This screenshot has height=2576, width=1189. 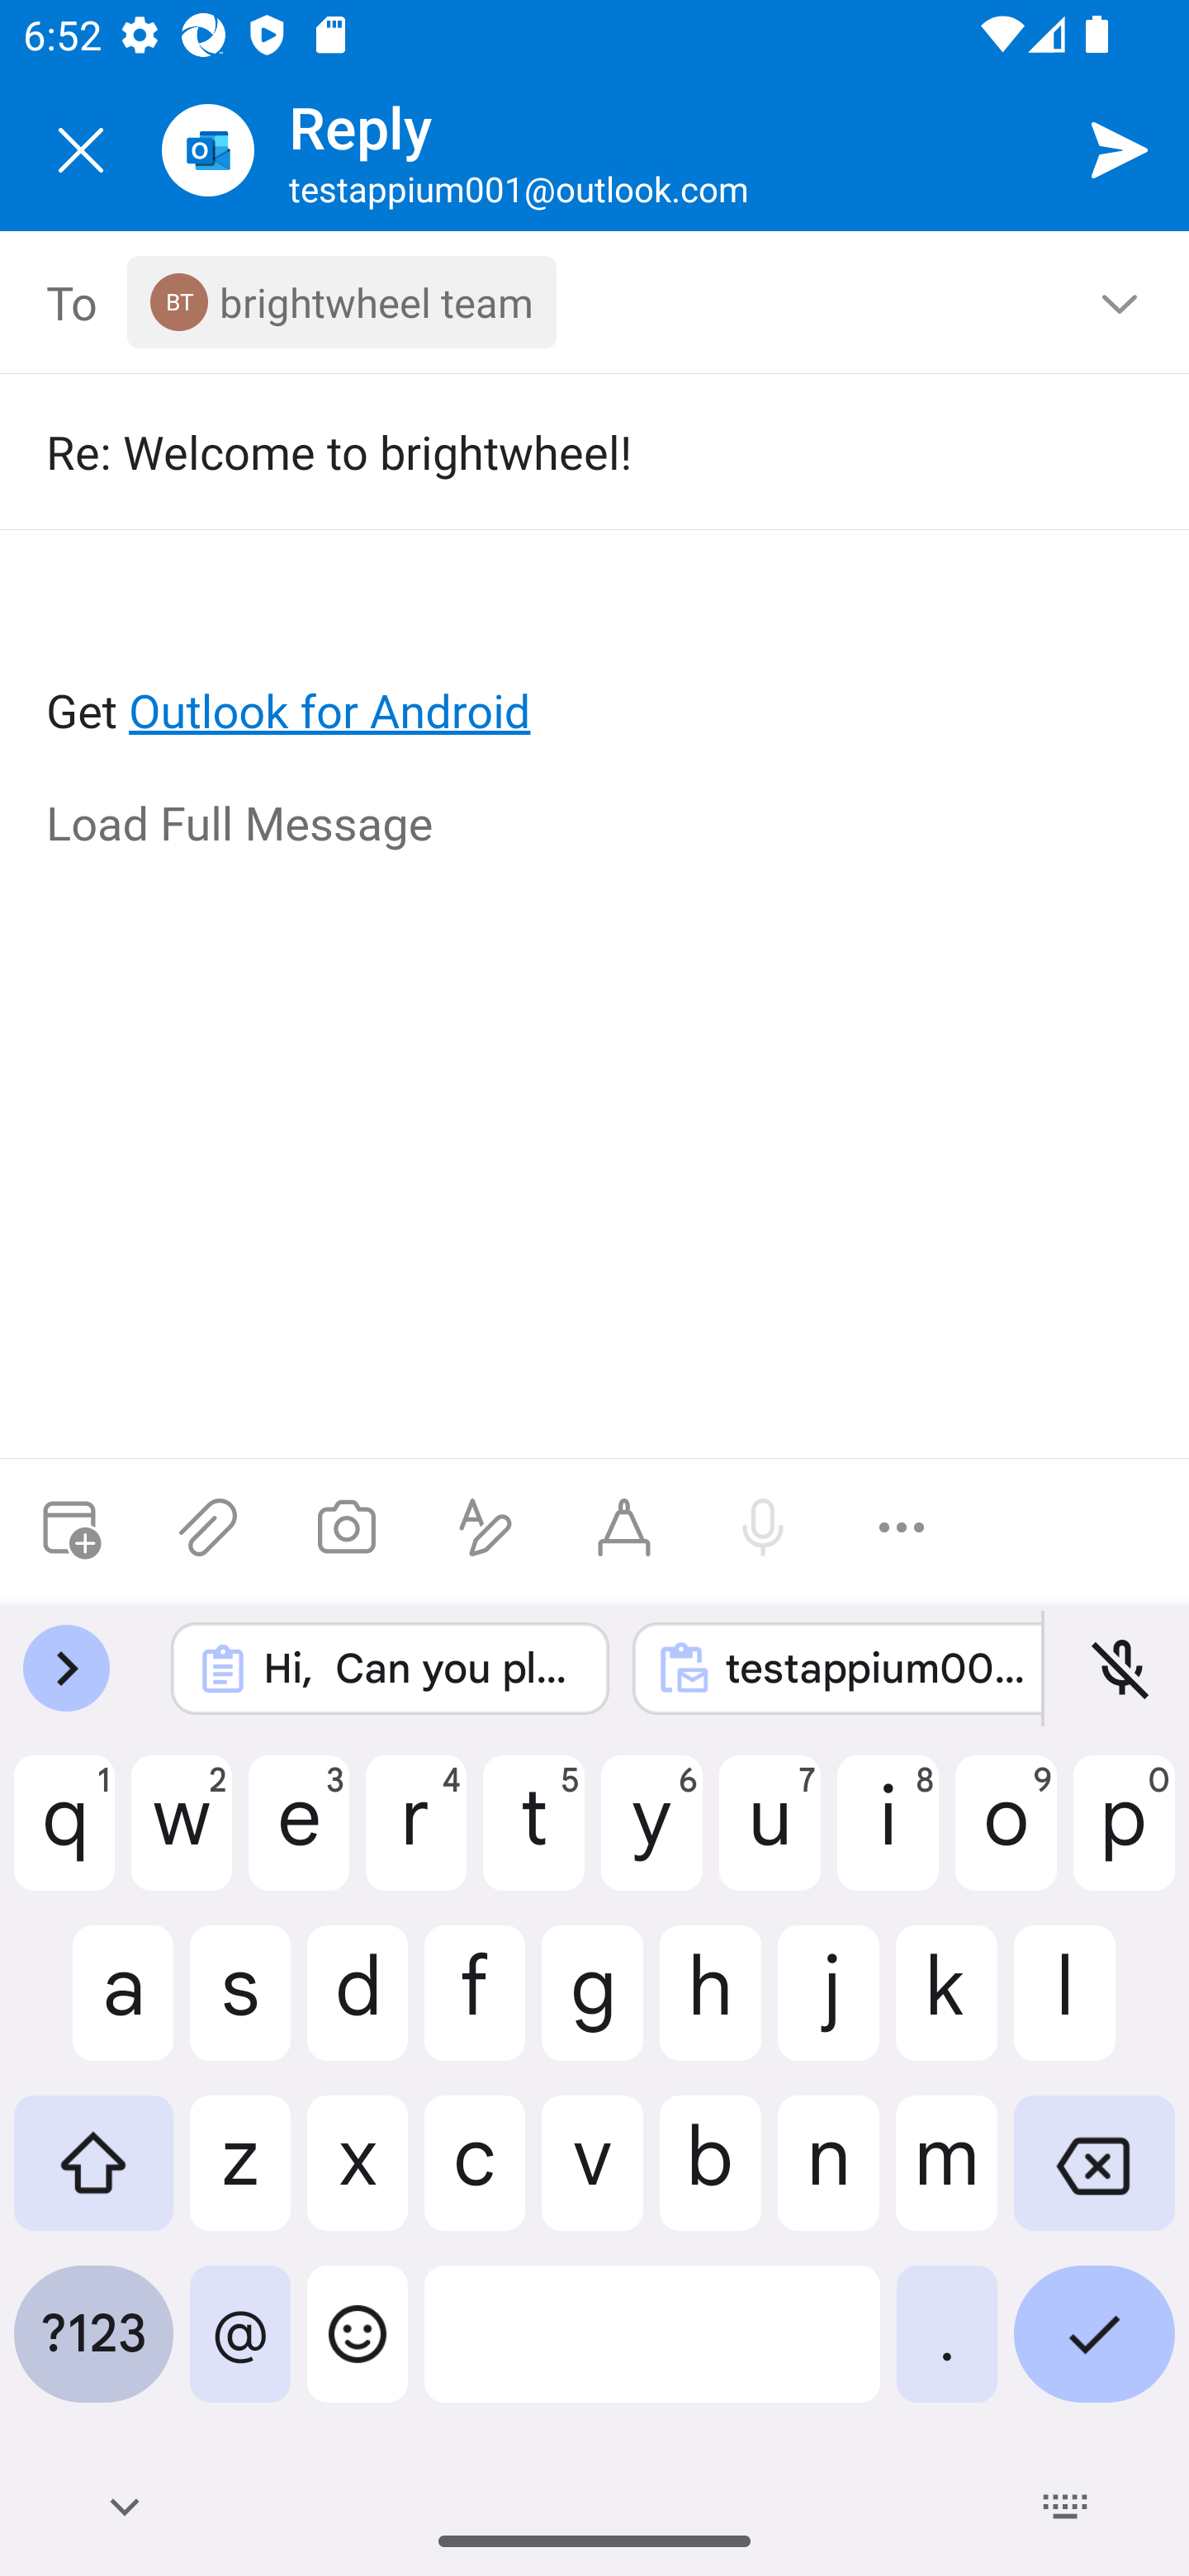 What do you see at coordinates (902, 1527) in the screenshot?
I see `More options` at bounding box center [902, 1527].